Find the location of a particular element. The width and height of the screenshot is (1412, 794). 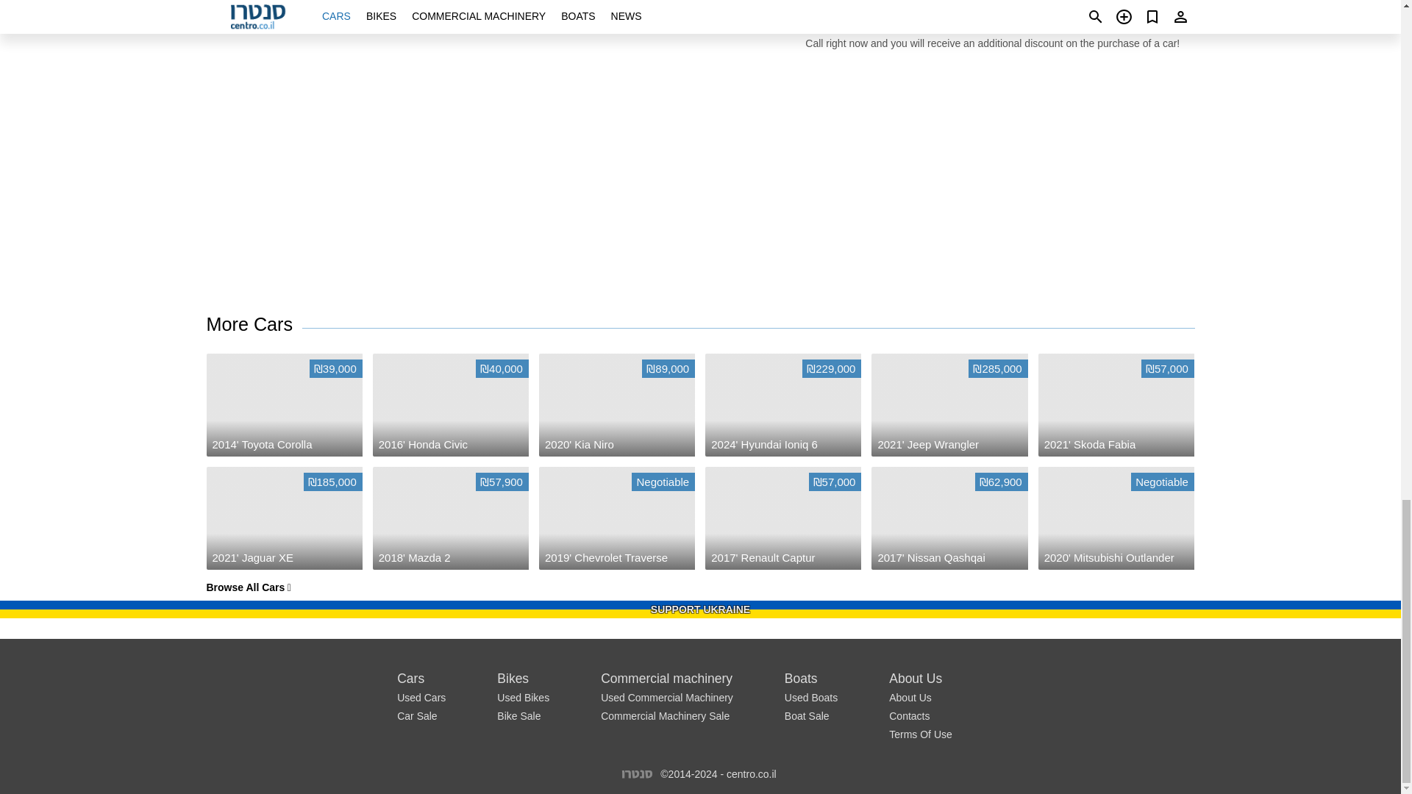

Used Boats is located at coordinates (1116, 518).